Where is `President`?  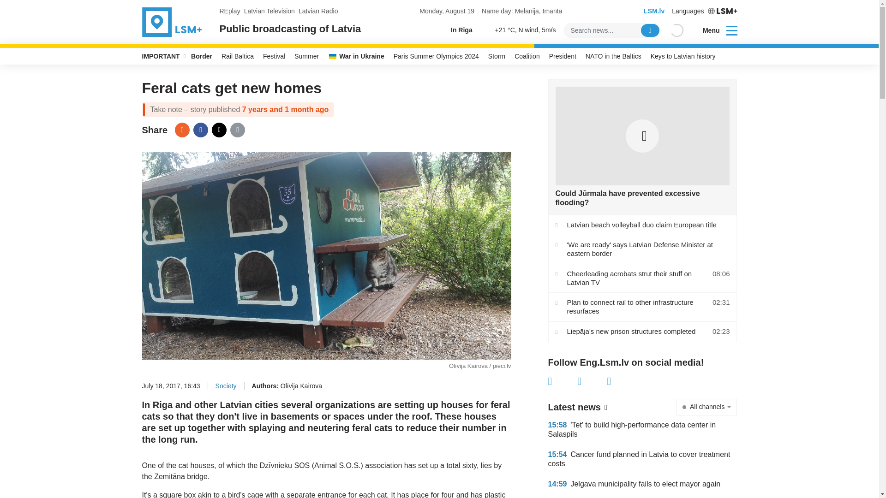 President is located at coordinates (563, 56).